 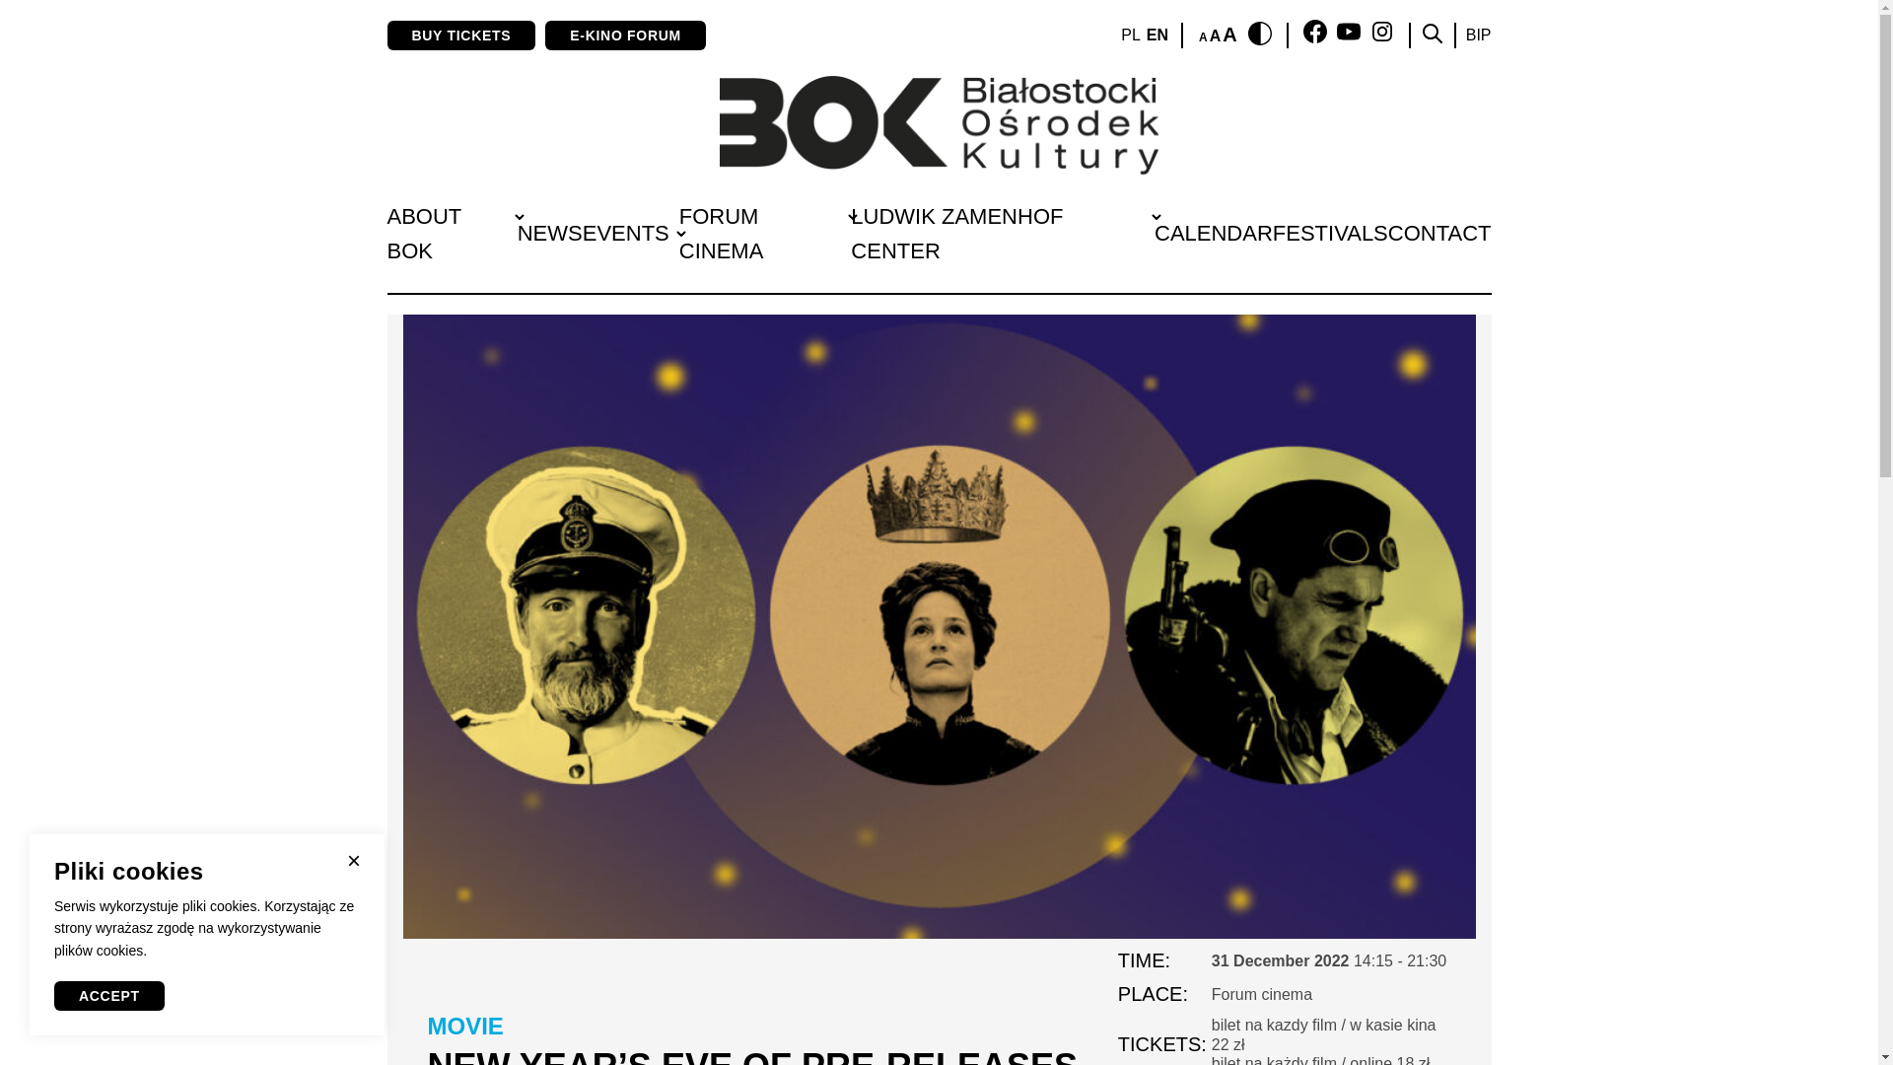 What do you see at coordinates (1329, 233) in the screenshot?
I see `FESTIVALS` at bounding box center [1329, 233].